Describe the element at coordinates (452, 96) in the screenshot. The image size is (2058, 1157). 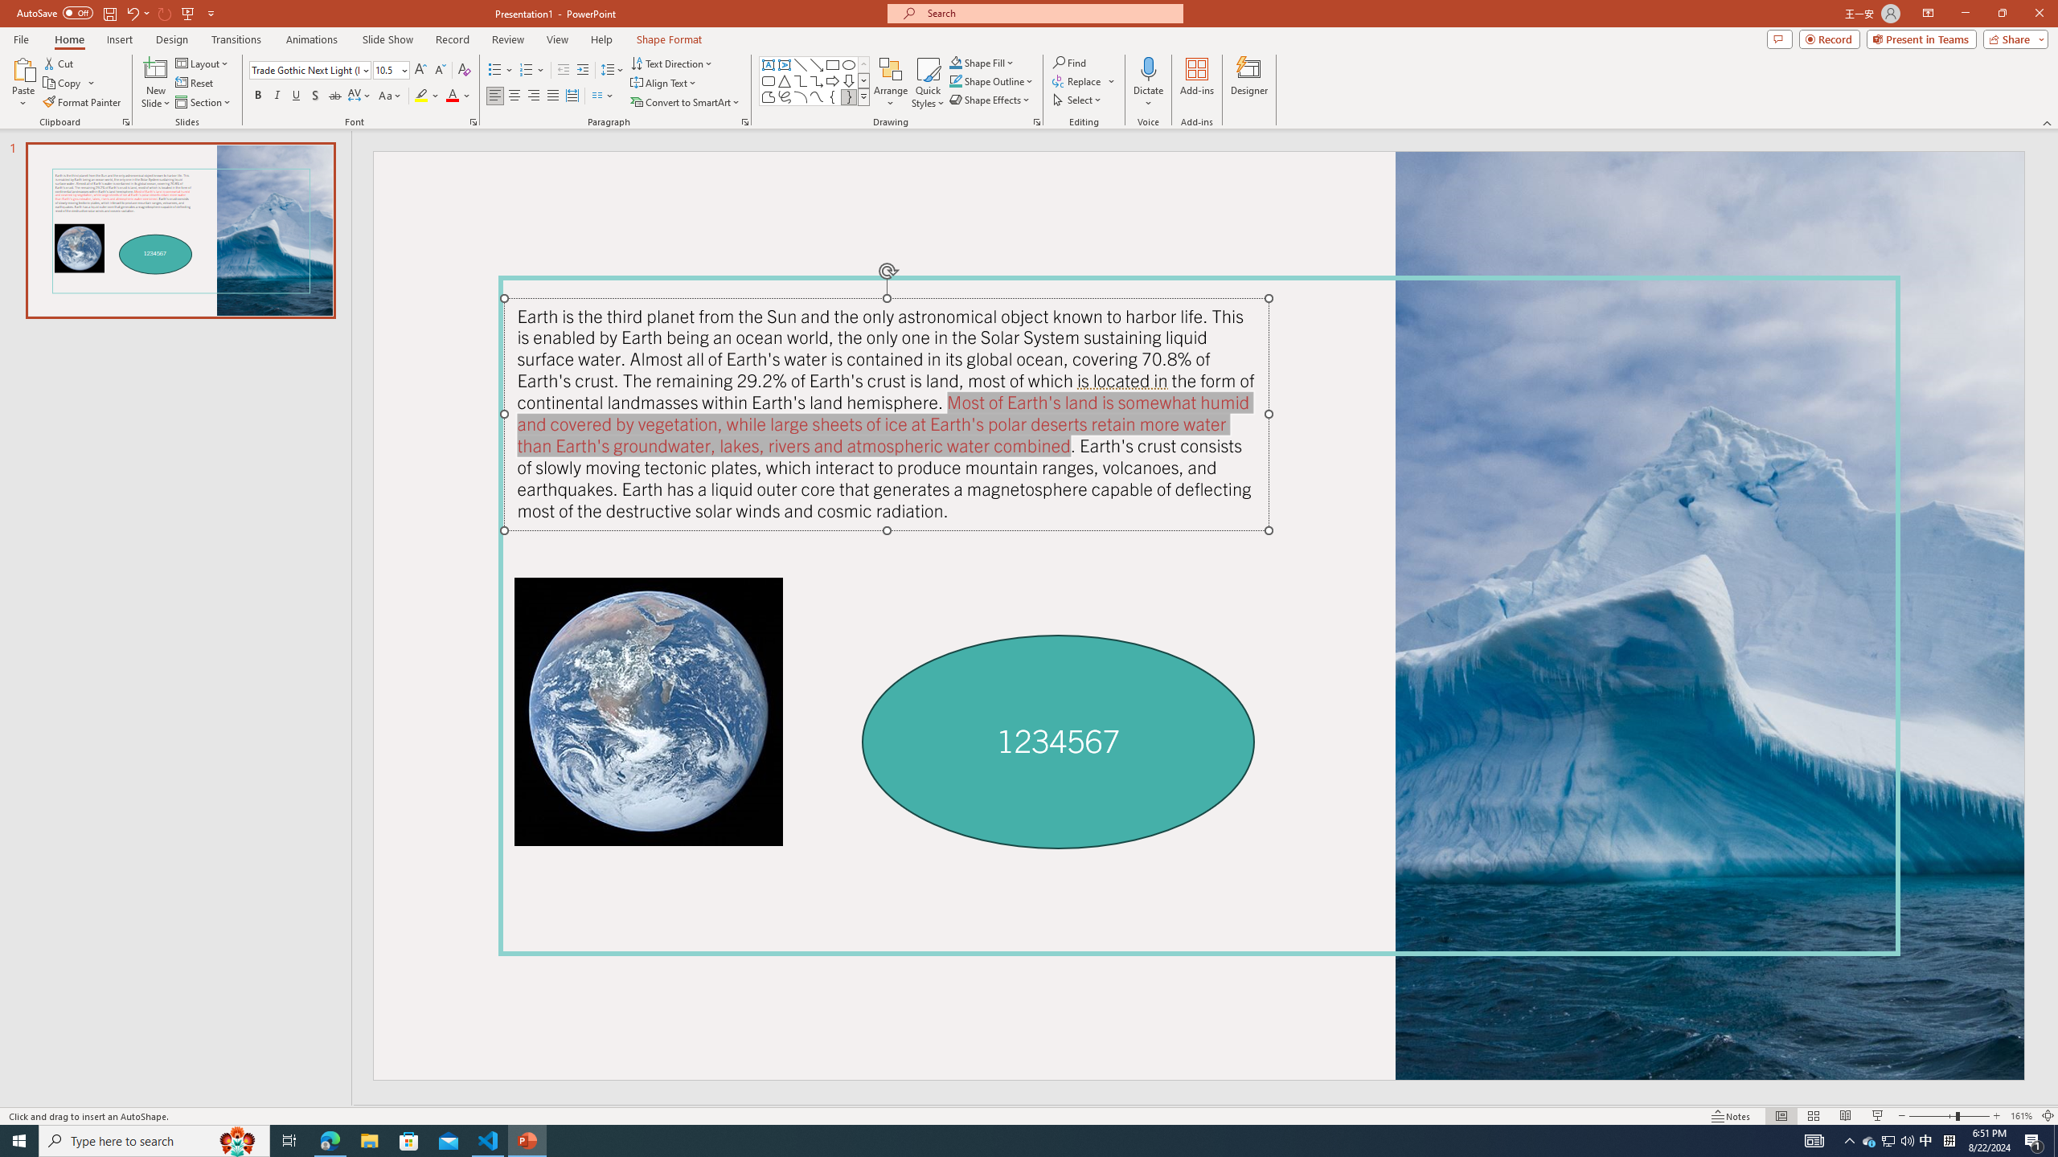
I see `Font Color Red` at that location.